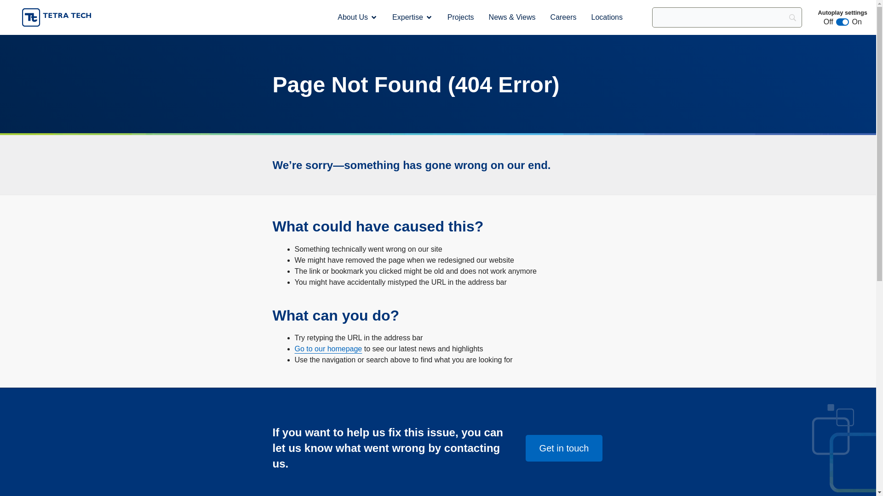  I want to click on Expertise, so click(407, 17).